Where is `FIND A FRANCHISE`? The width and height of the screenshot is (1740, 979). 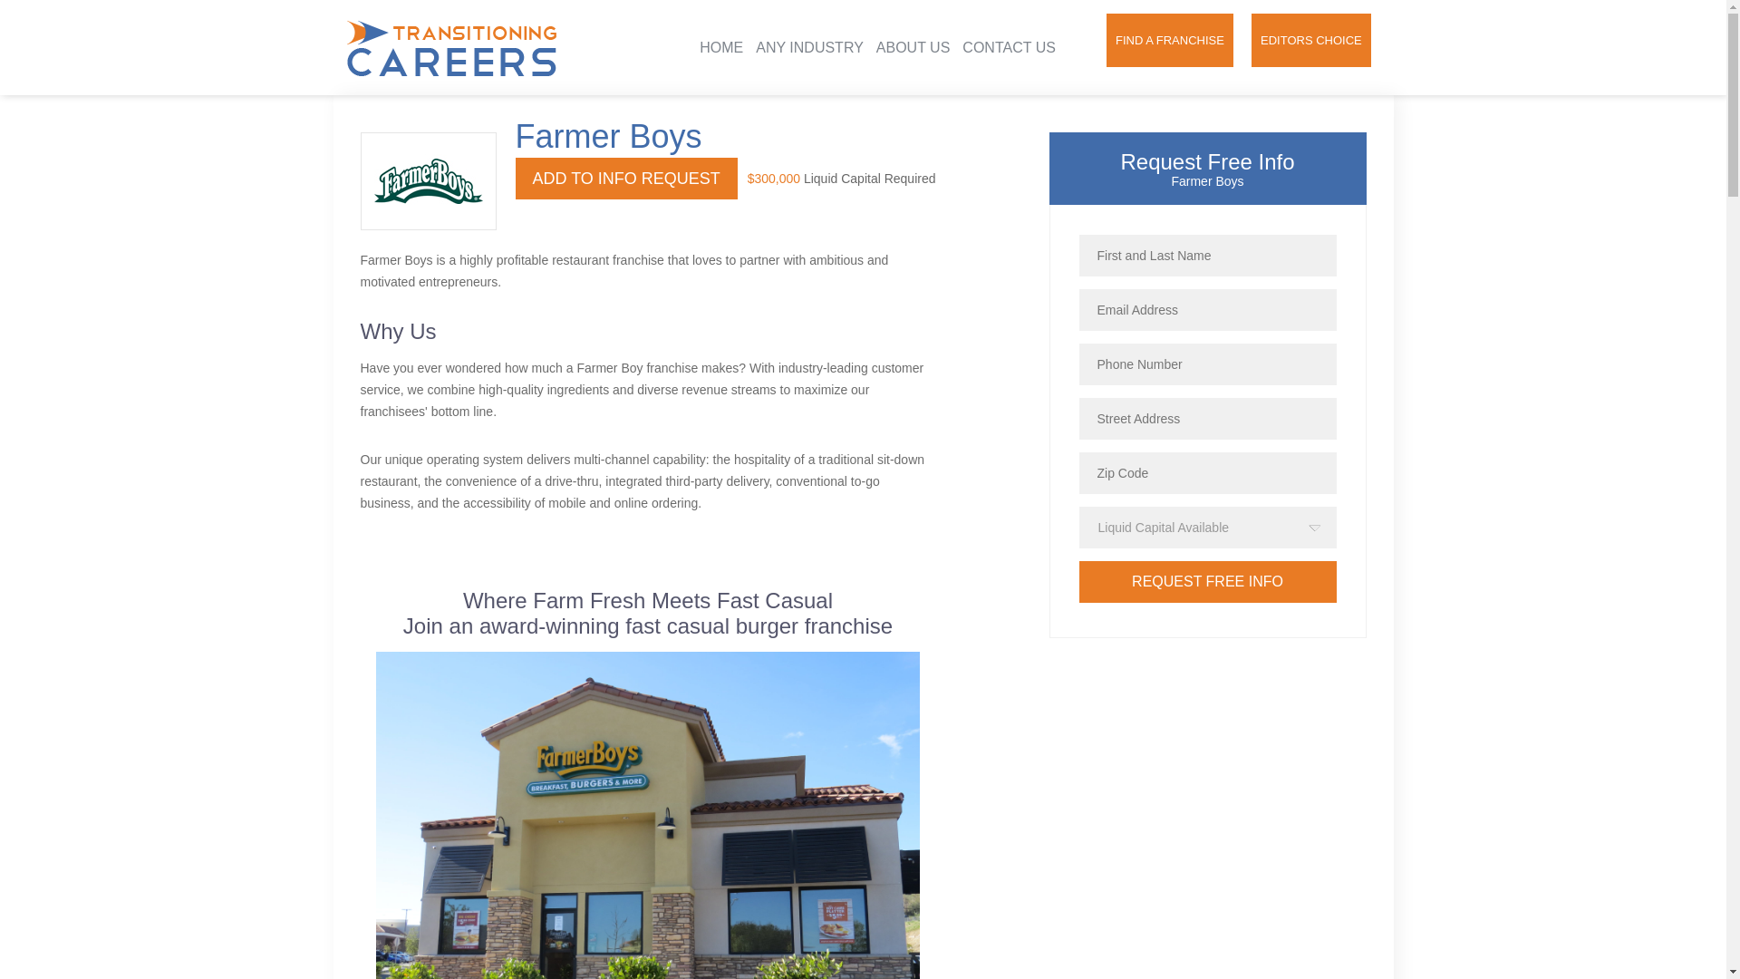
FIND A FRANCHISE is located at coordinates (1170, 40).